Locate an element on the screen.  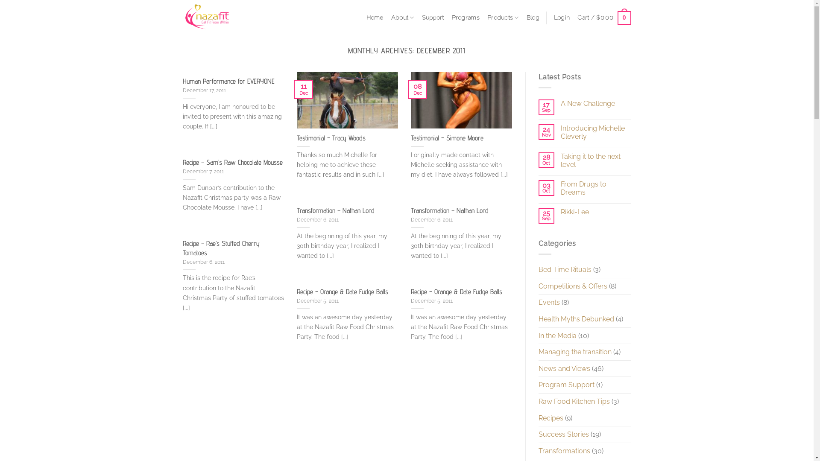
News and Views is located at coordinates (565, 369).